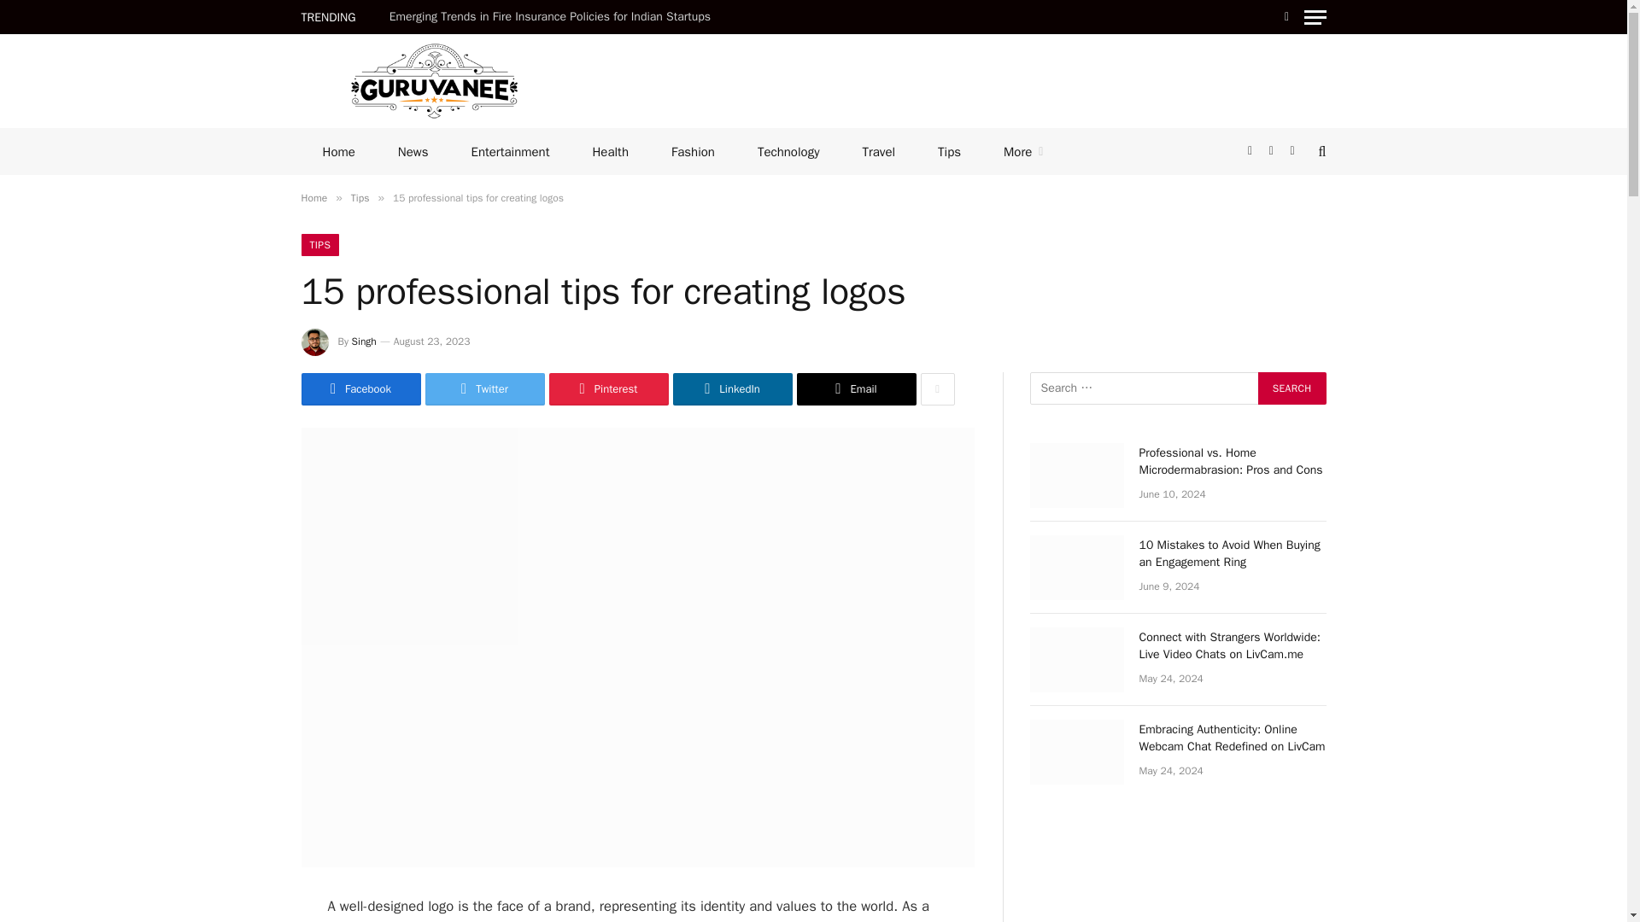 This screenshot has width=1640, height=922. What do you see at coordinates (413, 152) in the screenshot?
I see `News` at bounding box center [413, 152].